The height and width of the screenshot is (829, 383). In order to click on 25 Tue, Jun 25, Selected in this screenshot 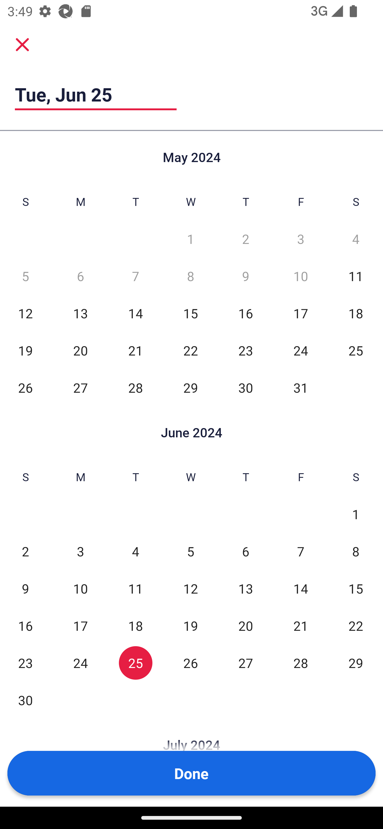, I will do `click(136, 663)`.